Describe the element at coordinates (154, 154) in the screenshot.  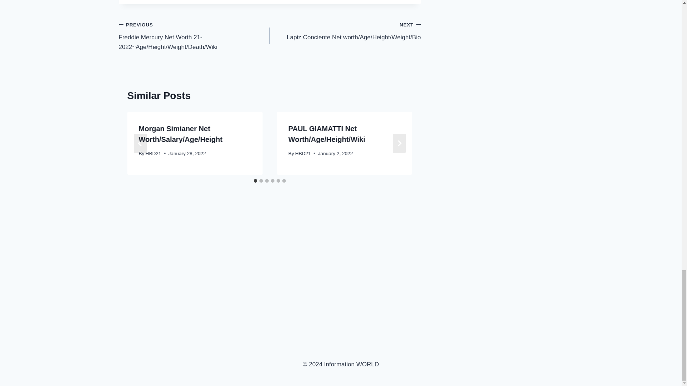
I see `HBD21` at that location.